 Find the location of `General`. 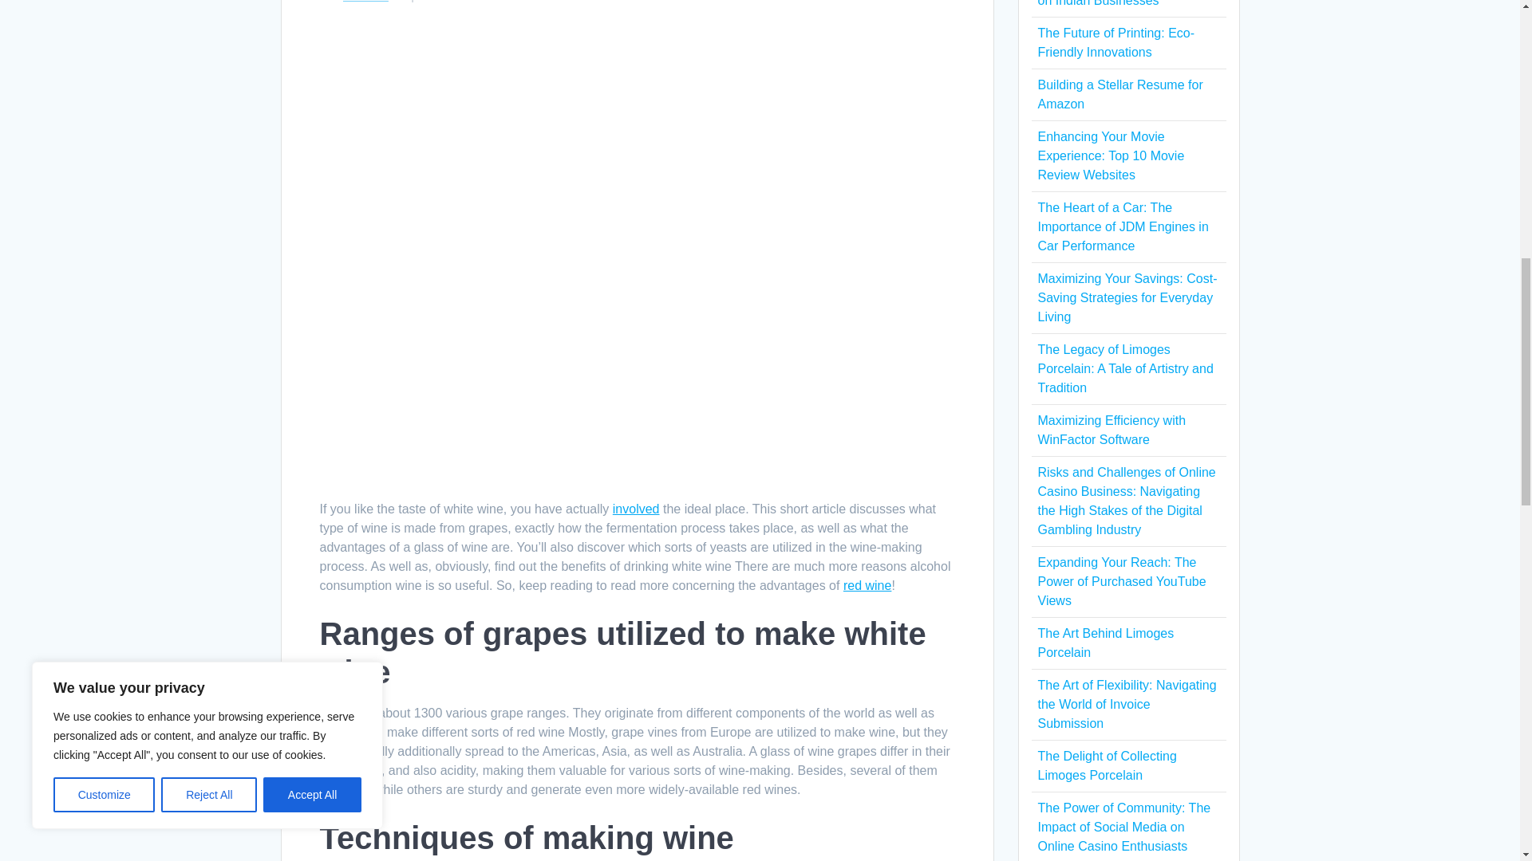

General is located at coordinates (365, 2).